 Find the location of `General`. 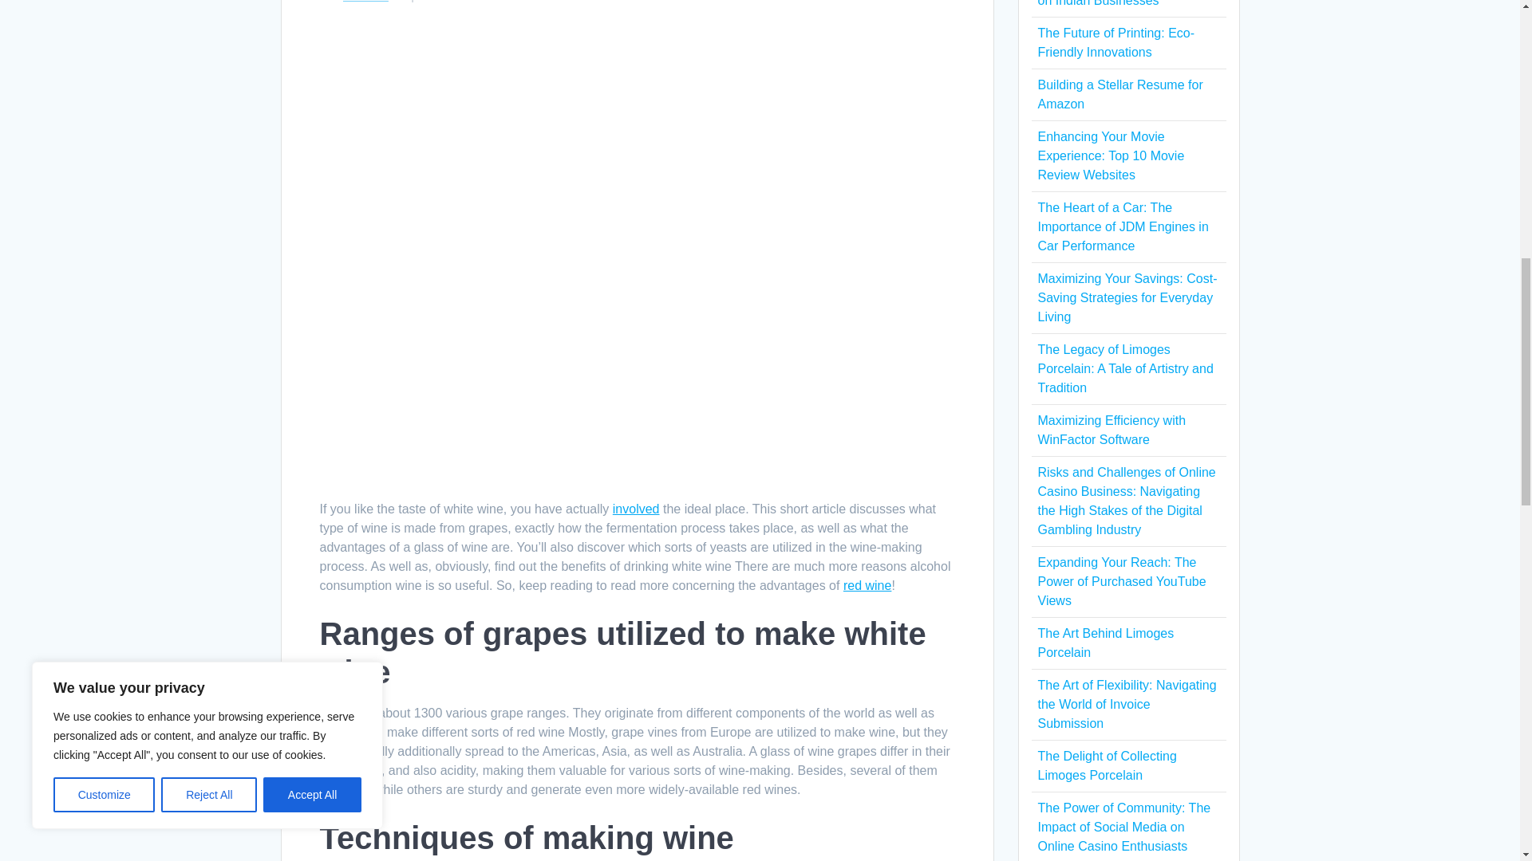

General is located at coordinates (365, 2).